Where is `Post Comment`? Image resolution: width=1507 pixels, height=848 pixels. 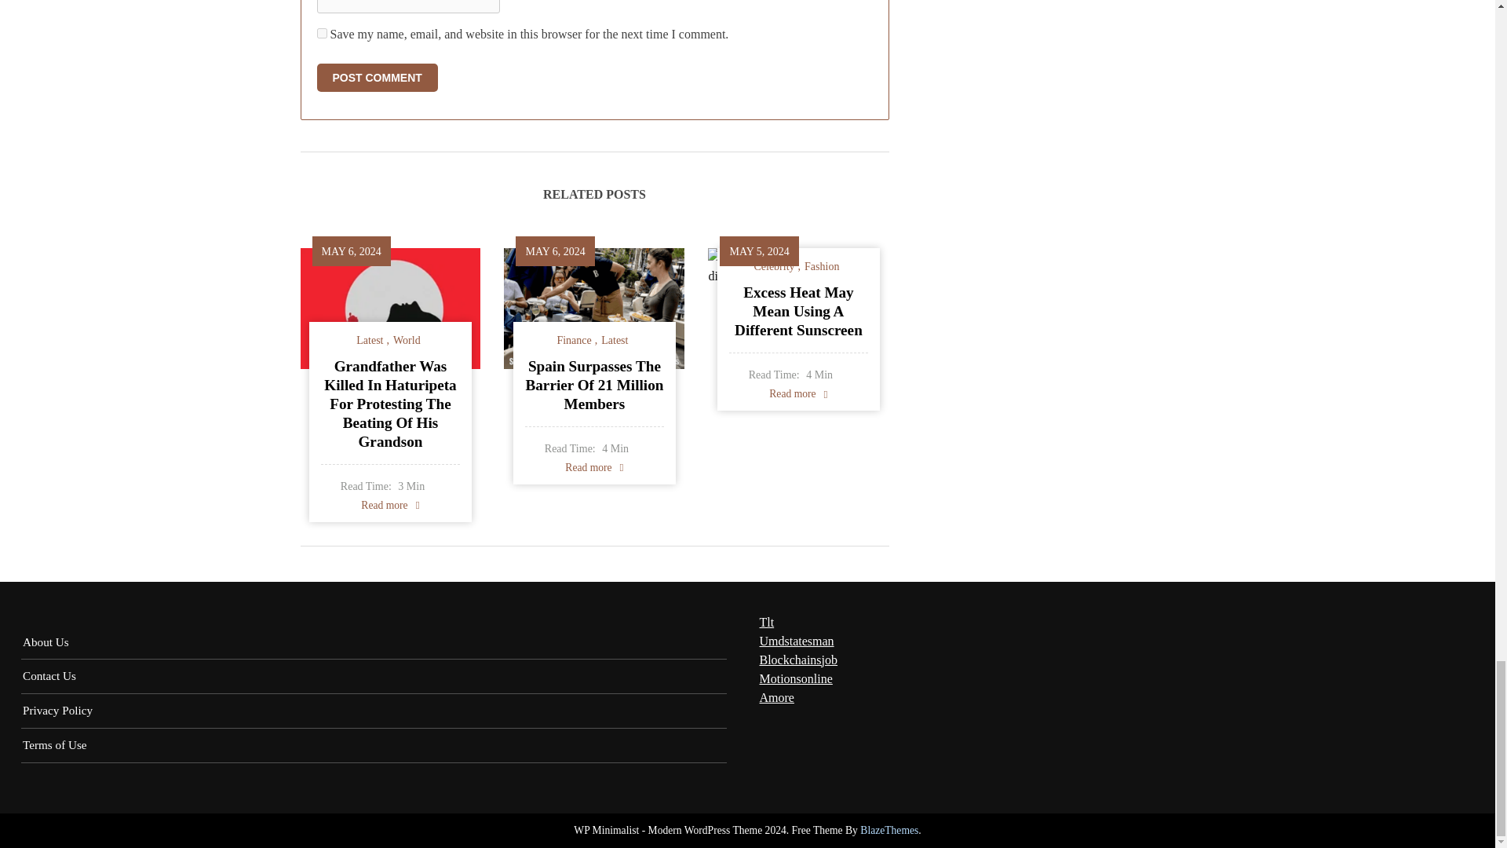 Post Comment is located at coordinates (377, 77).